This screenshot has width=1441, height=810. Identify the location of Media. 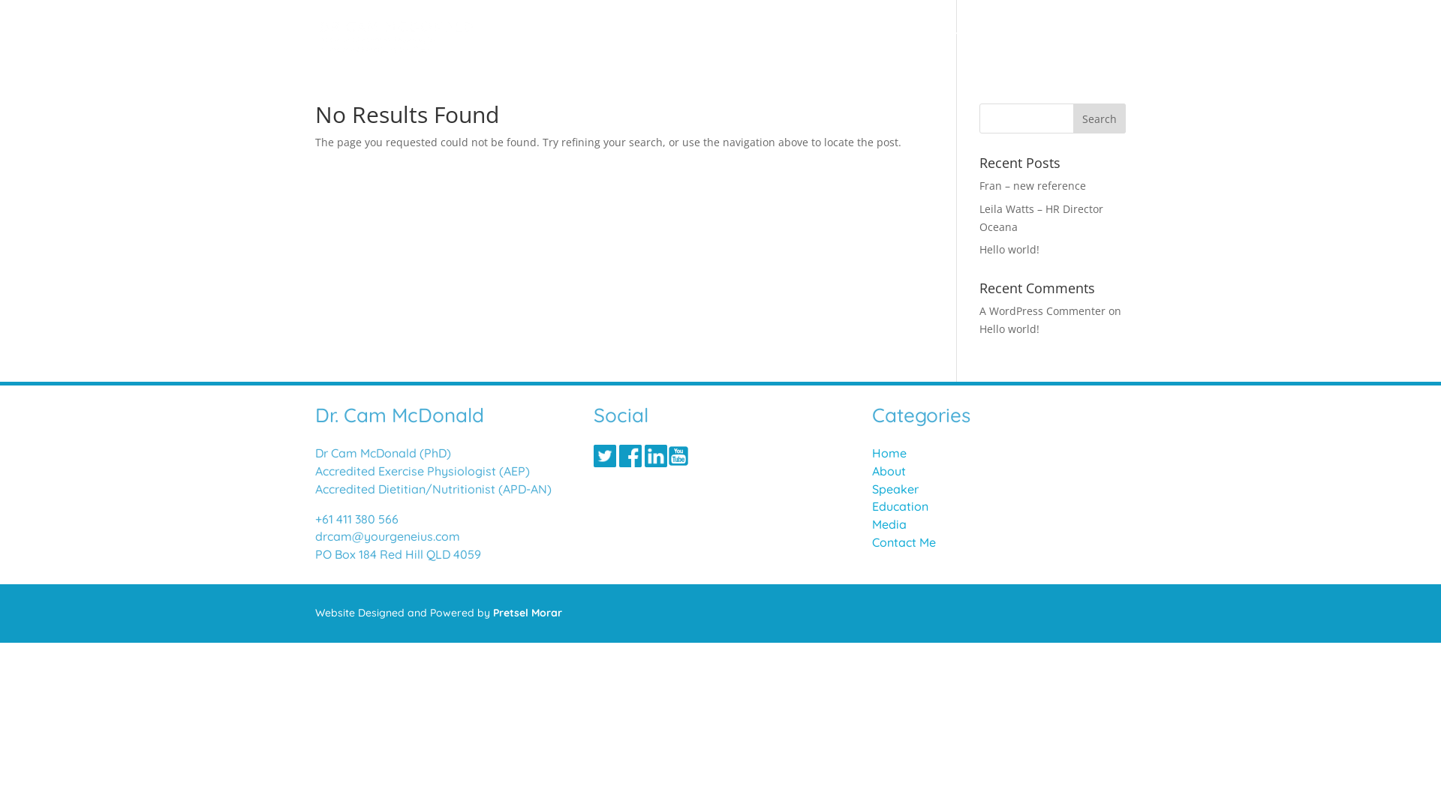
(889, 524).